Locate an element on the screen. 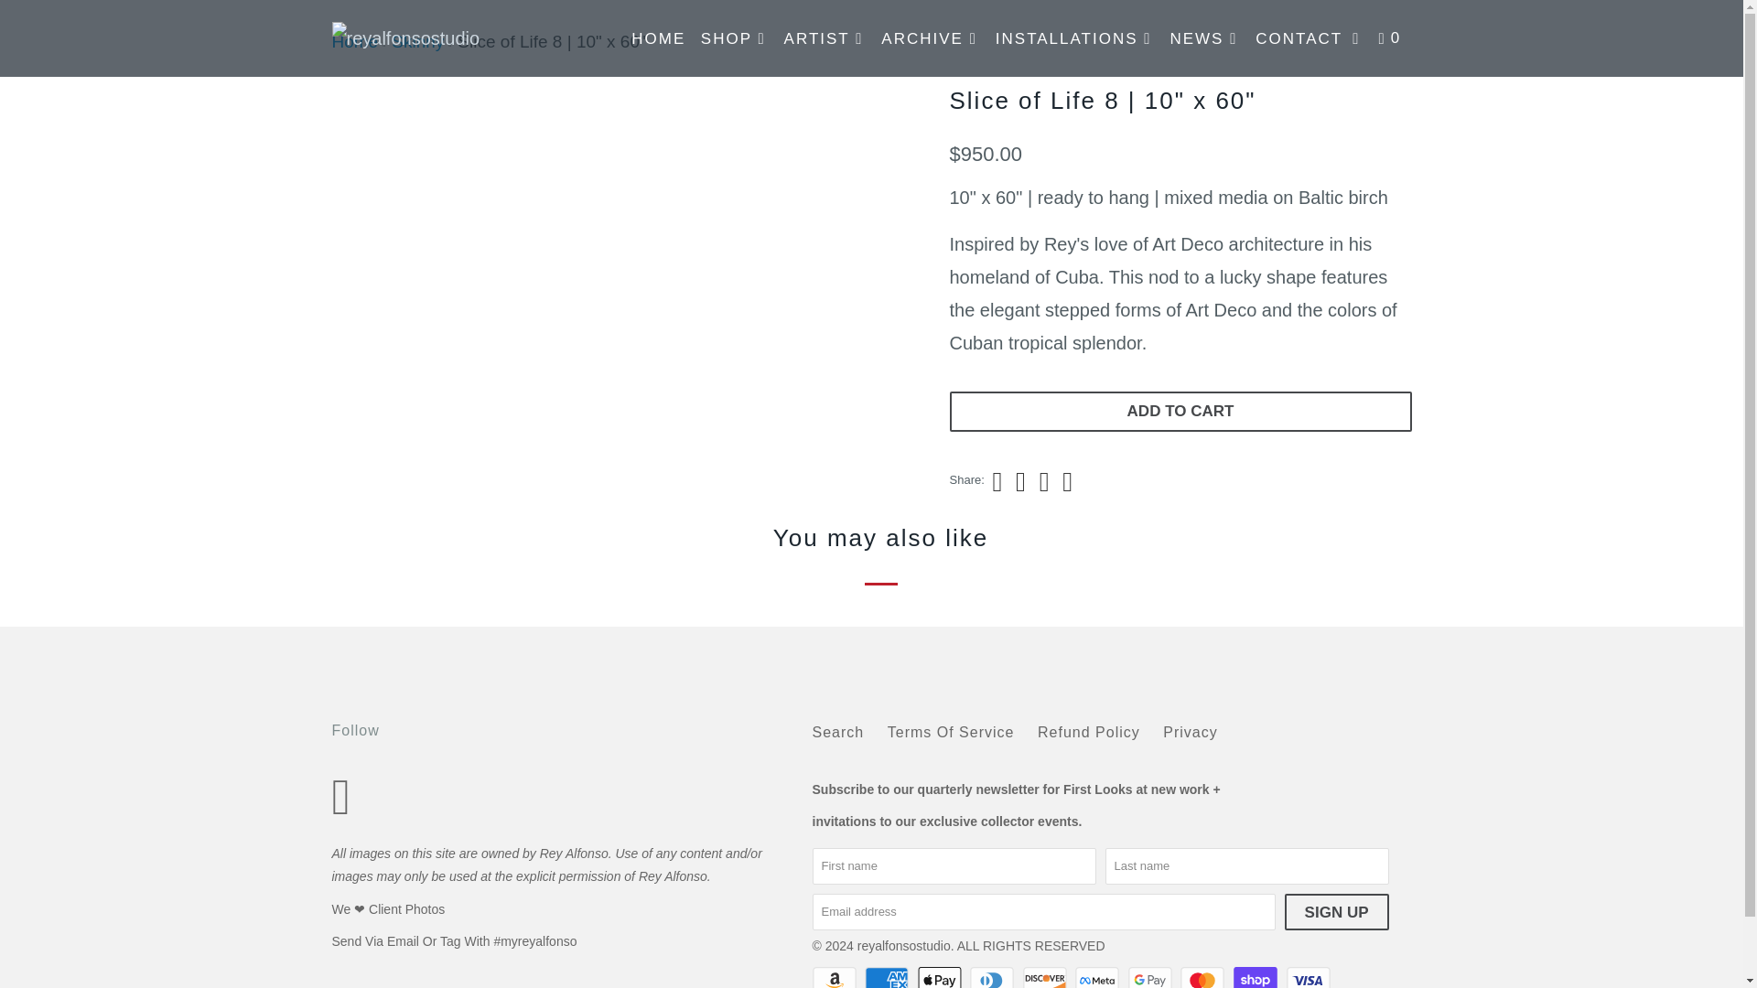 The height and width of the screenshot is (988, 1757). reyalfonsostudio is located at coordinates (354, 41).